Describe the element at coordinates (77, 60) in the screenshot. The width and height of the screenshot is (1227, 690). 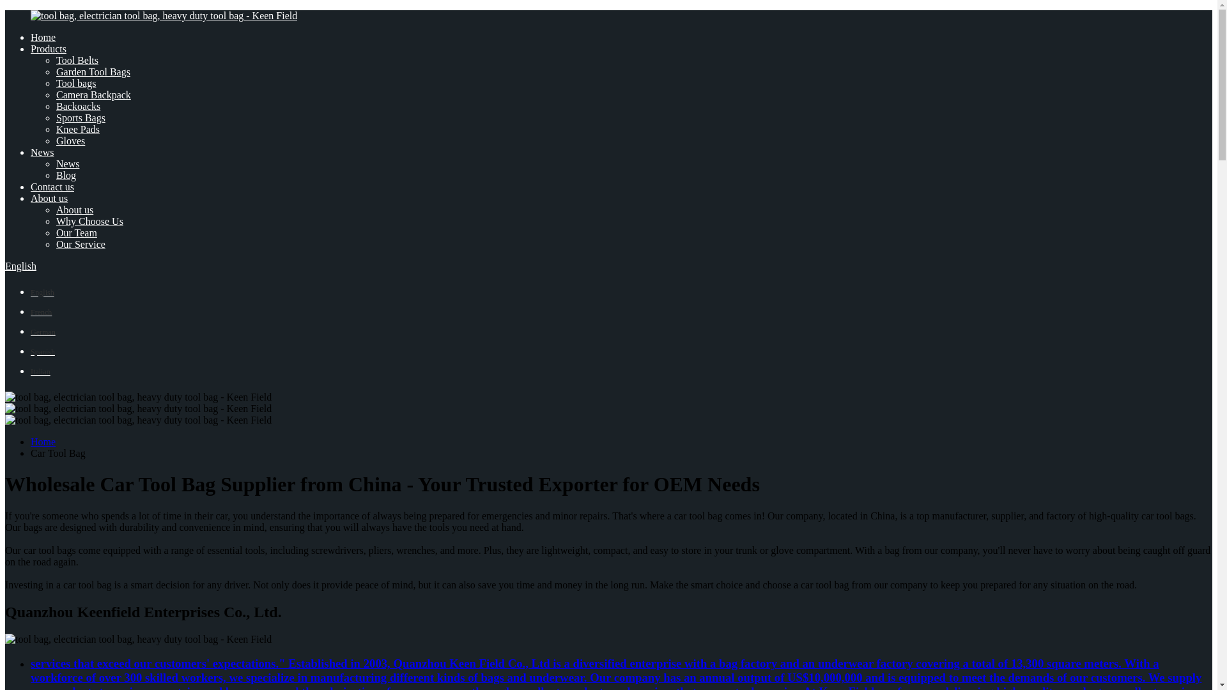
I see `Tool Belts` at that location.